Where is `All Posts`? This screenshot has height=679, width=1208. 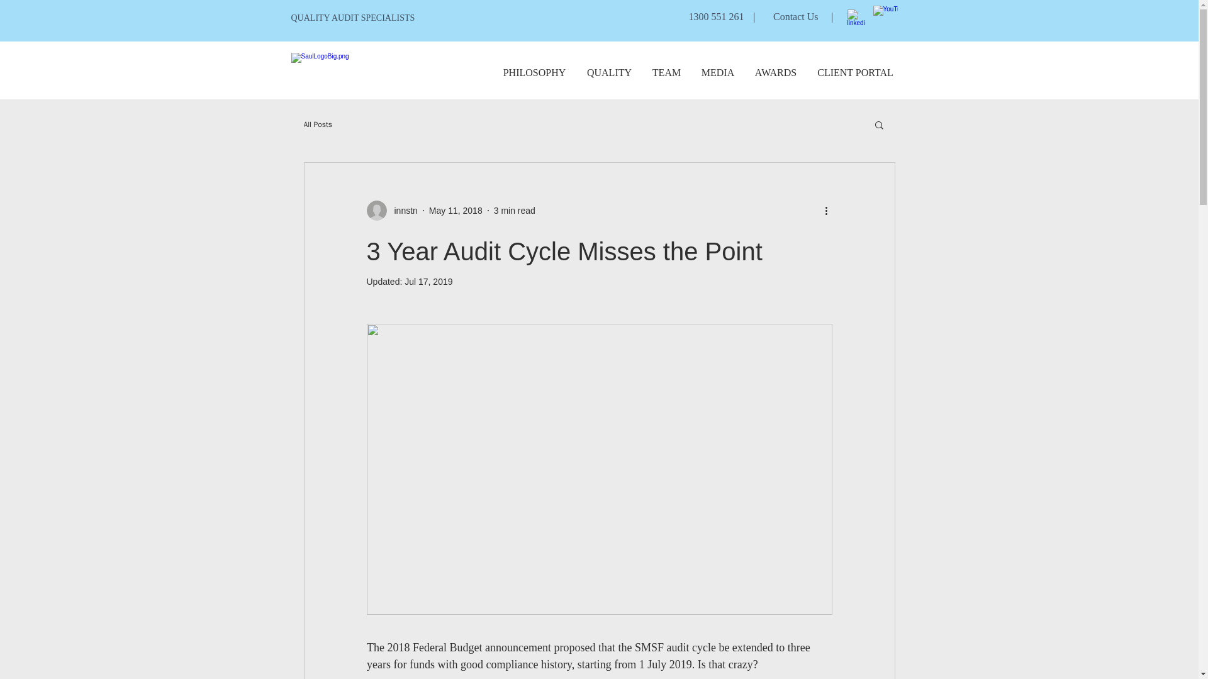 All Posts is located at coordinates (317, 124).